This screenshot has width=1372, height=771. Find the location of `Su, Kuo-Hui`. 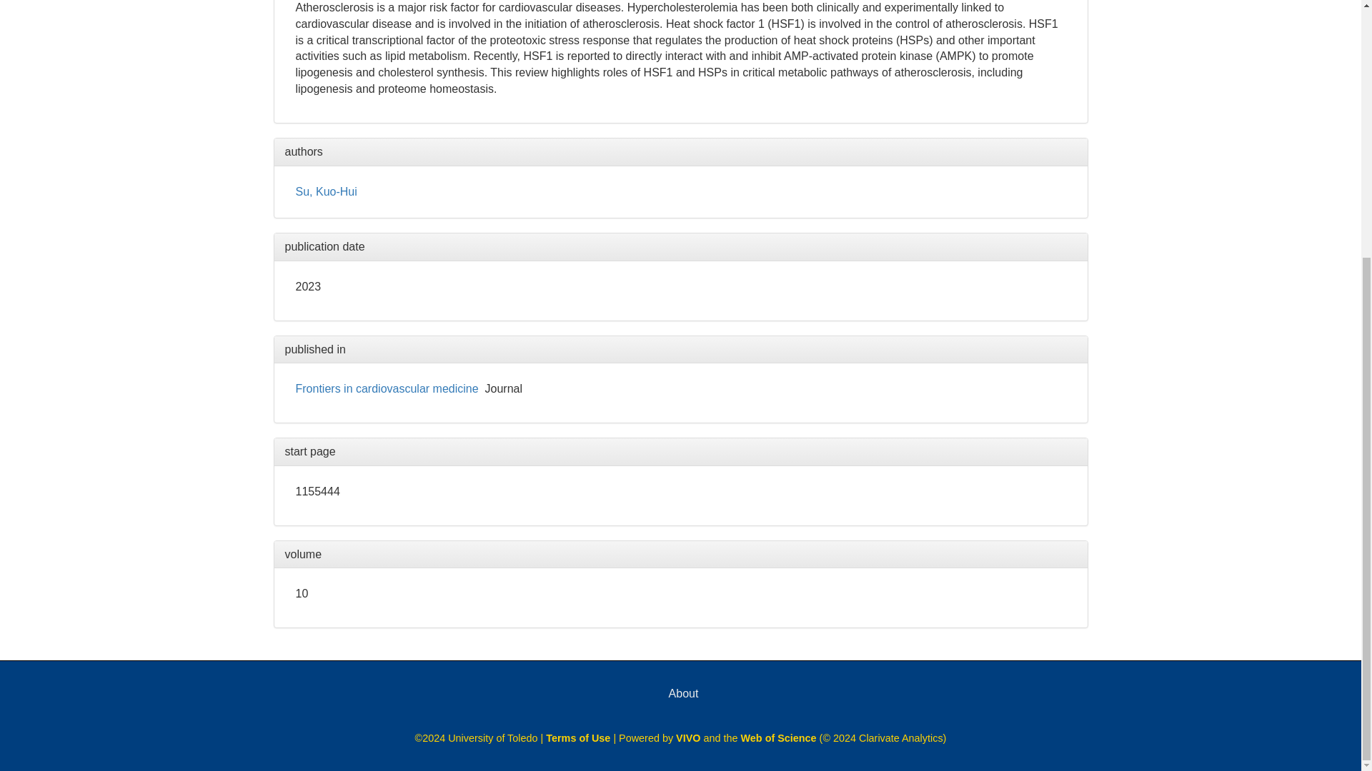

Su, Kuo-Hui is located at coordinates (326, 191).